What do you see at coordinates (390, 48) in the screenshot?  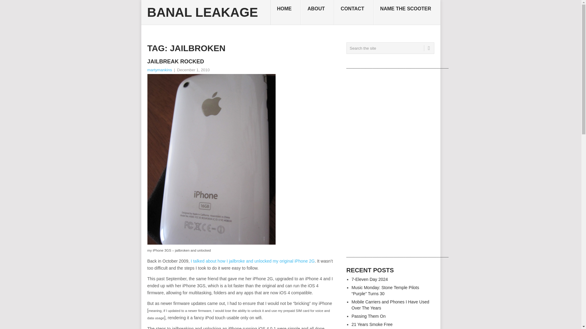 I see `Search the site` at bounding box center [390, 48].